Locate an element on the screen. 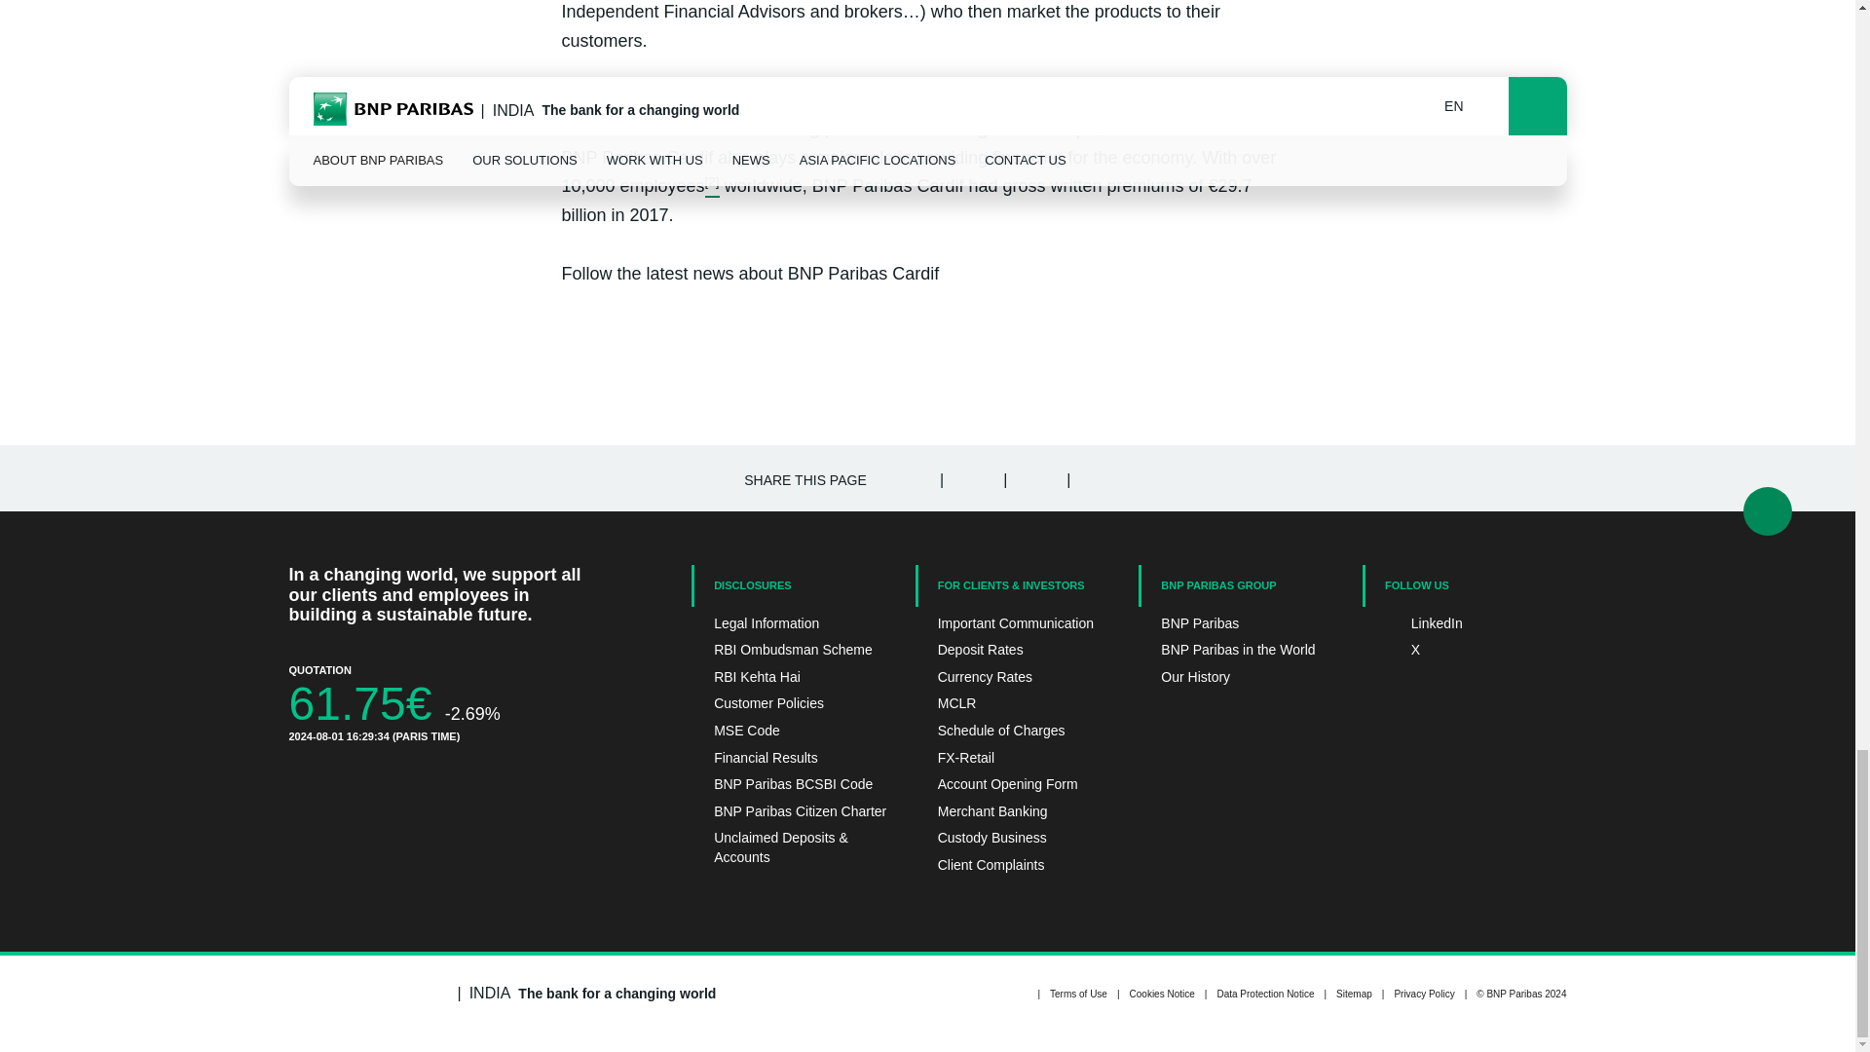  MSE Code - New window is located at coordinates (793, 731).